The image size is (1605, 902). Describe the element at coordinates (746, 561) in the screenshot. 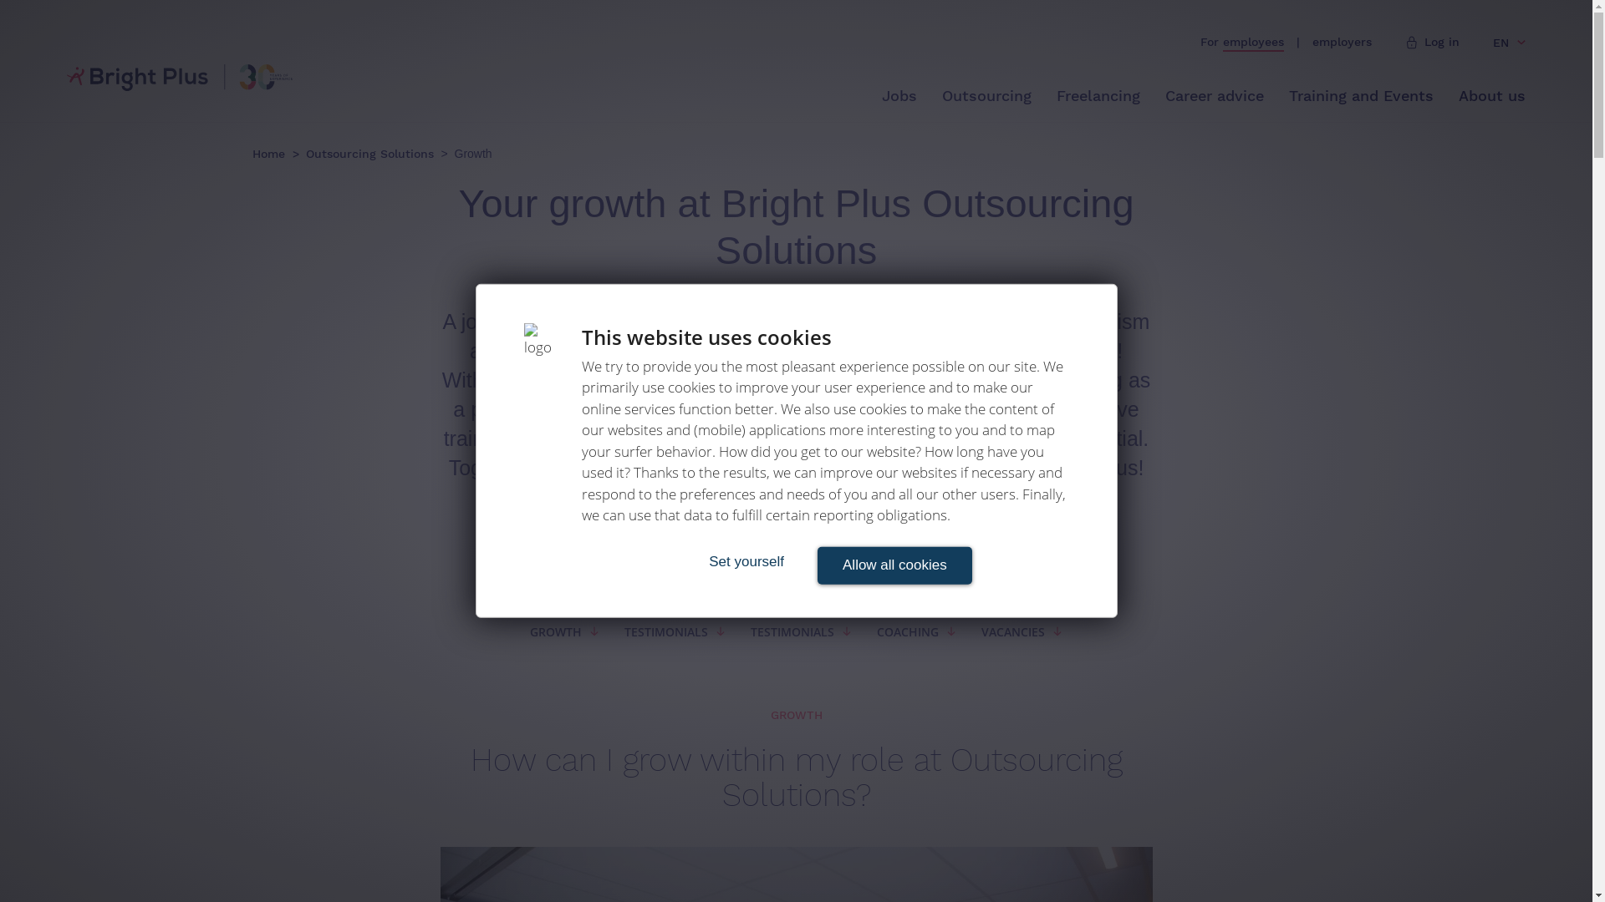

I see `Set yourself` at that location.